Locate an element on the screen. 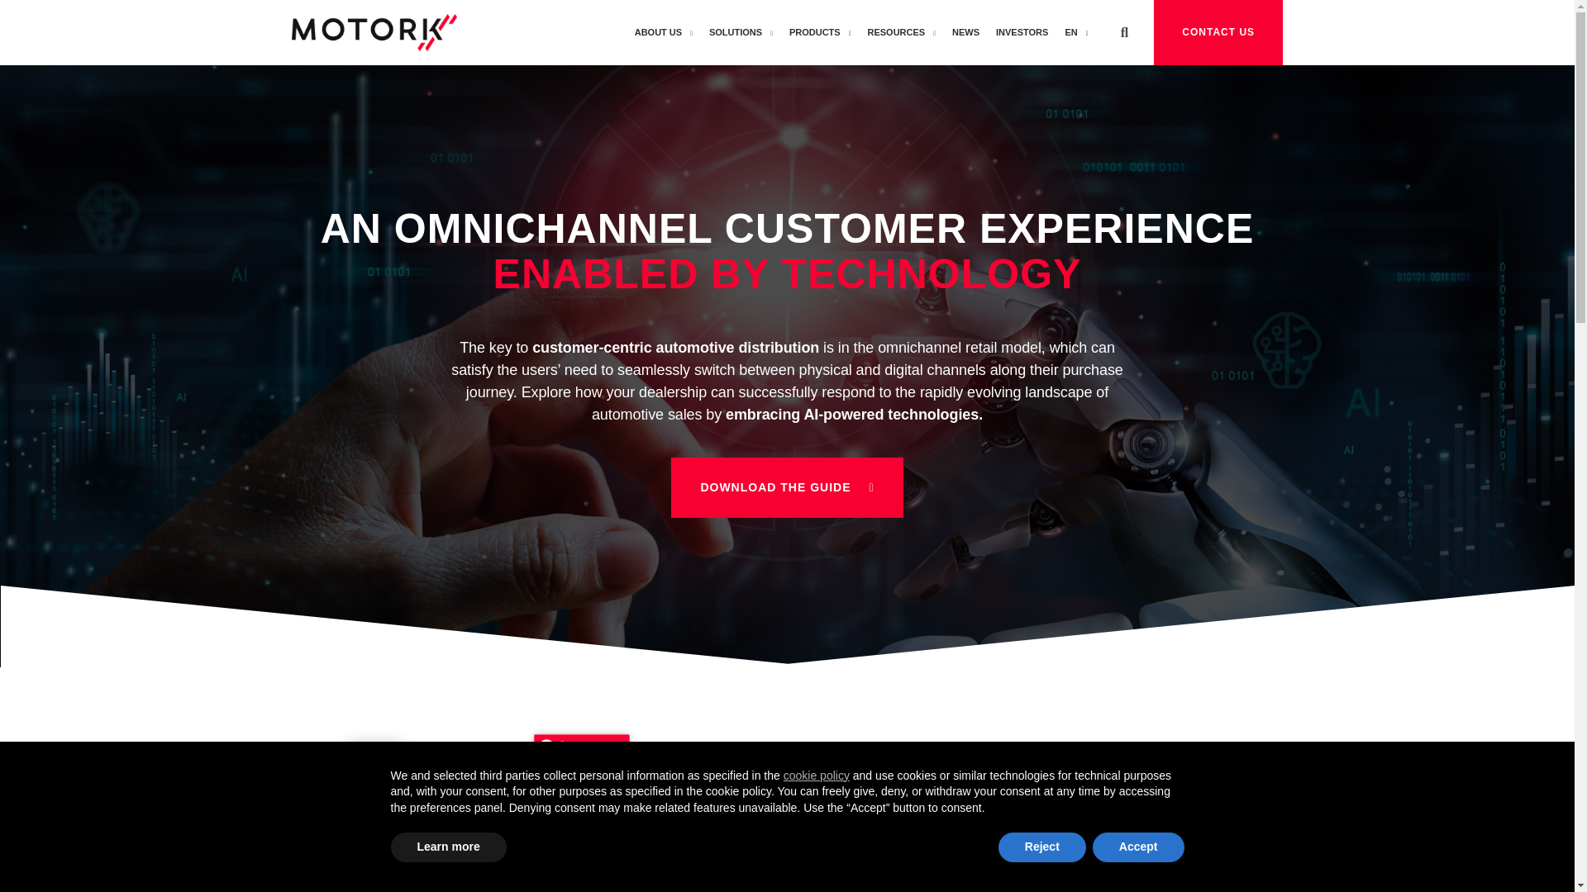 This screenshot has height=892, width=1587. SOLUTIONS is located at coordinates (741, 32).